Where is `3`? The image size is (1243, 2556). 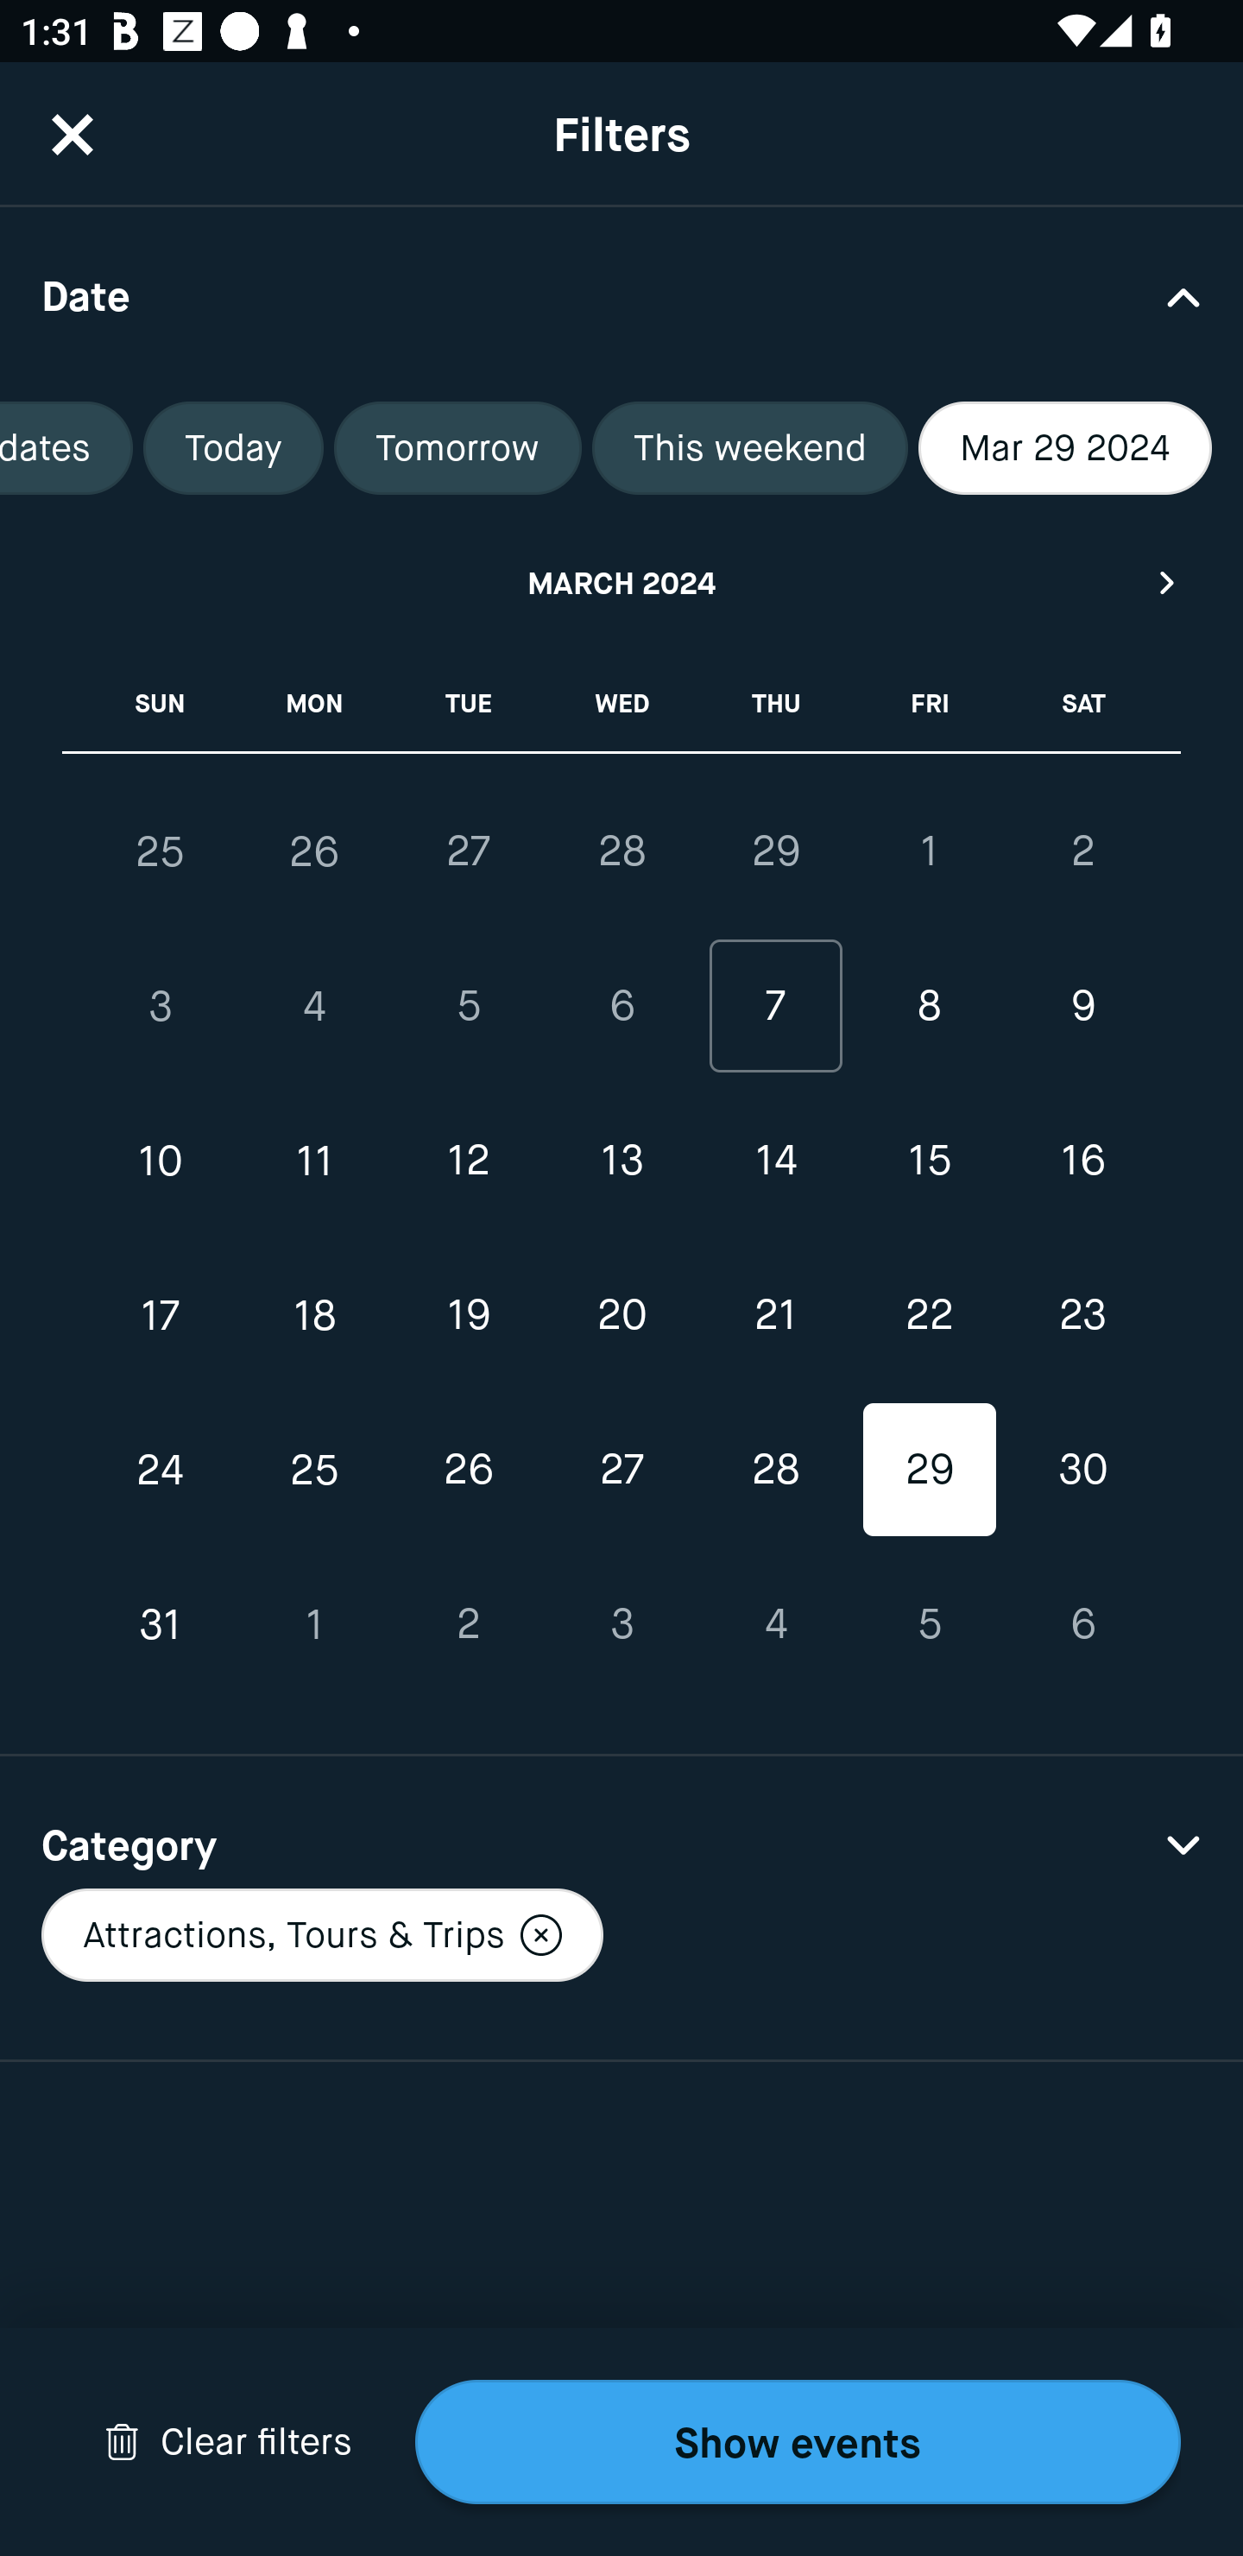 3 is located at coordinates (161, 1007).